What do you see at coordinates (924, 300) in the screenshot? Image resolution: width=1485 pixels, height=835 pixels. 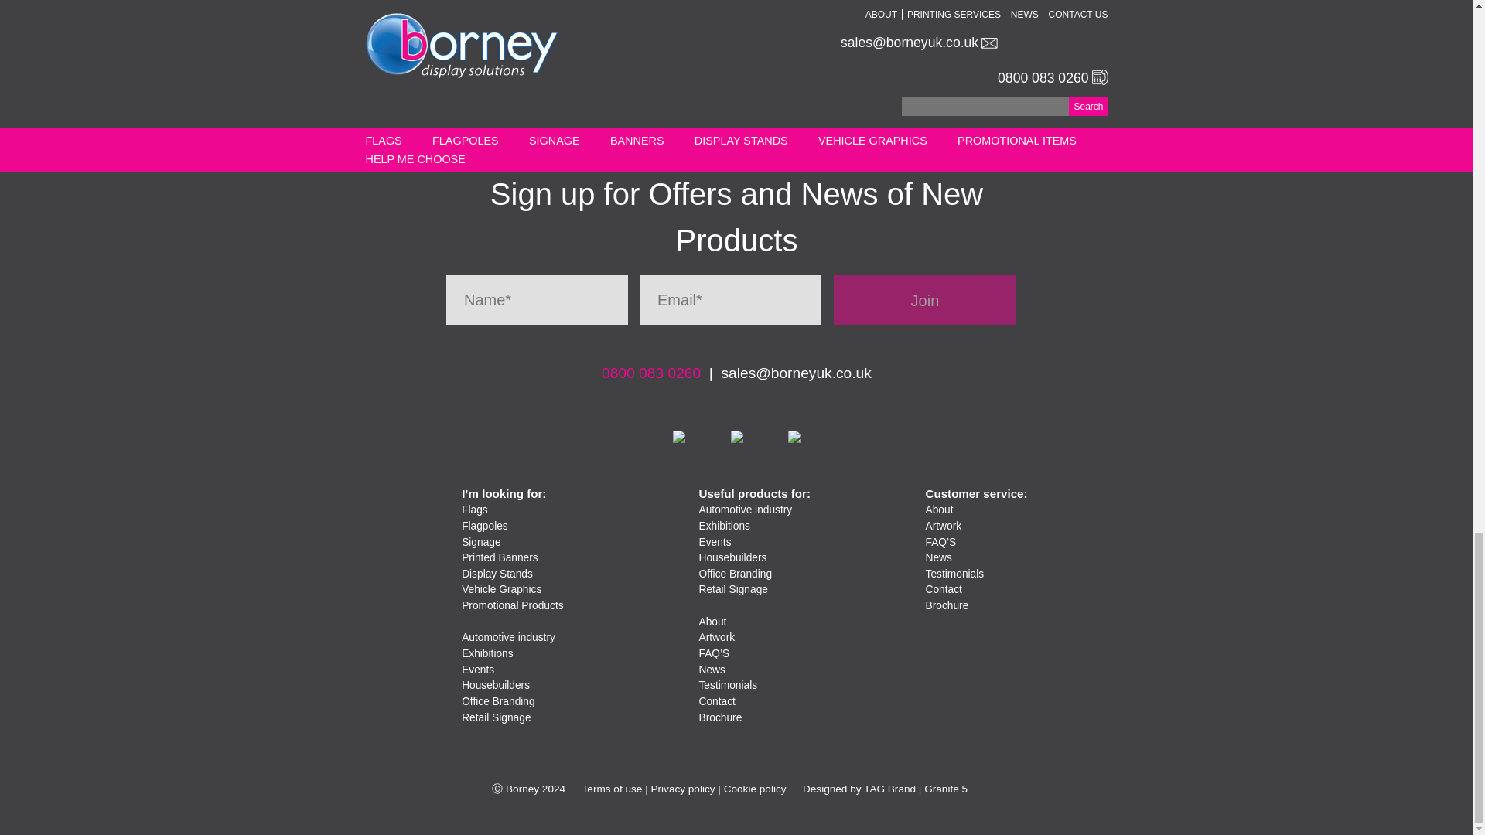 I see `Join` at bounding box center [924, 300].